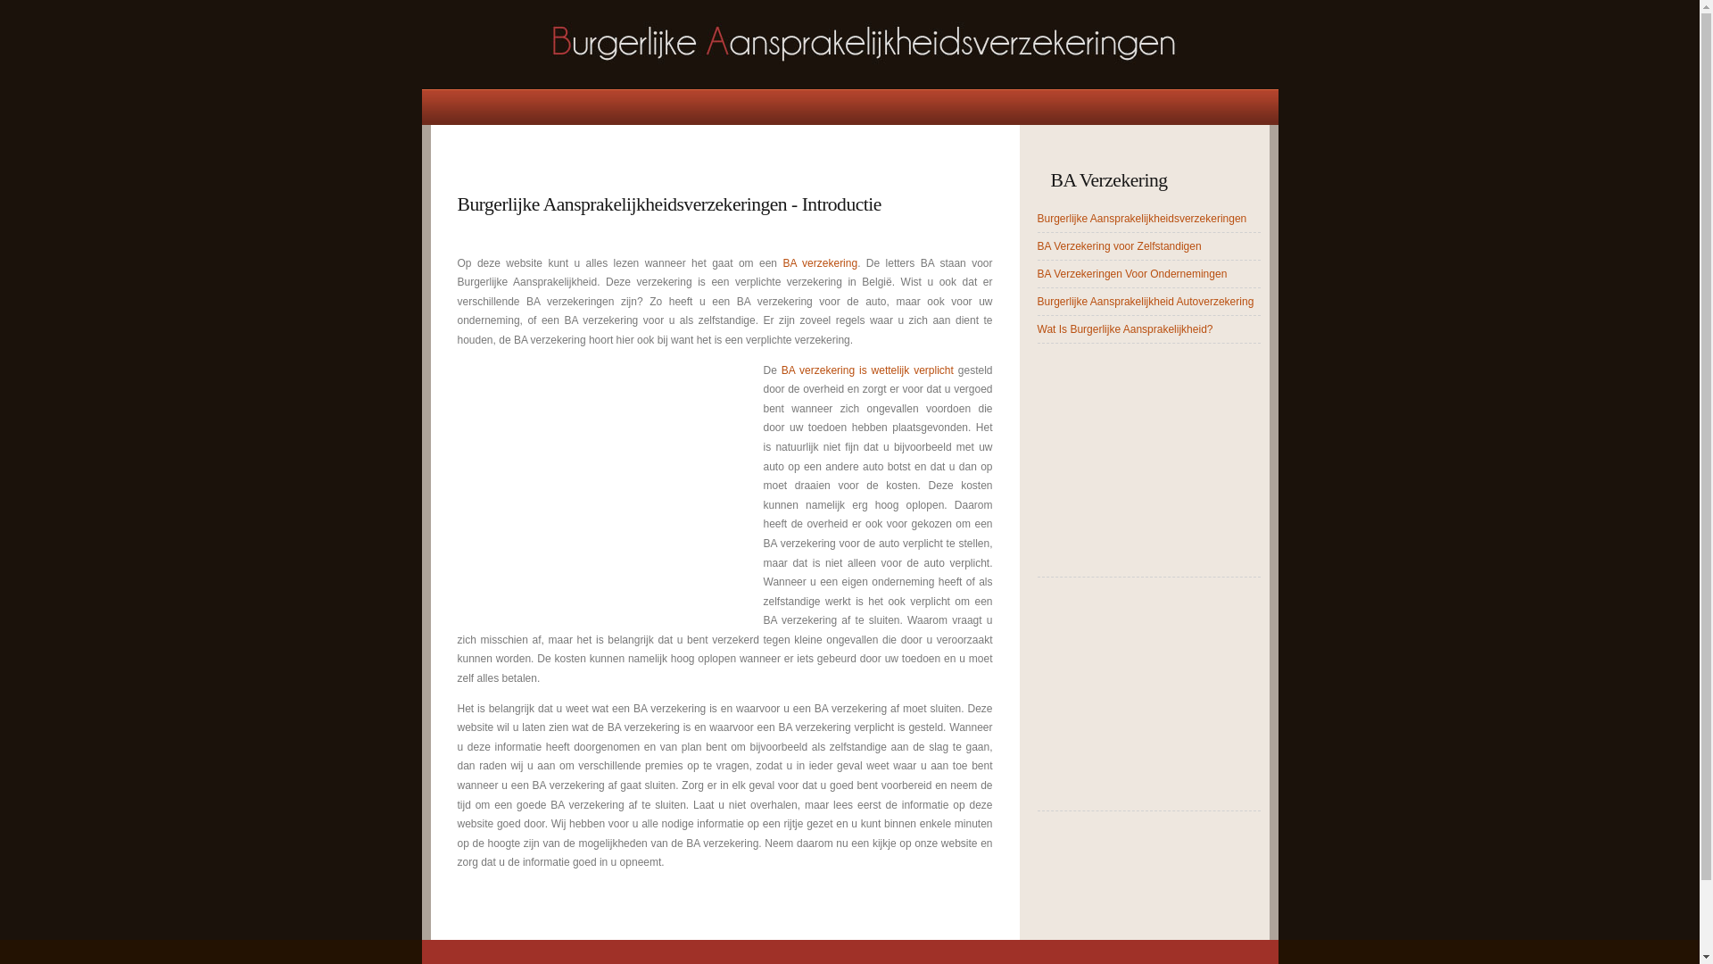 This screenshot has width=1713, height=964. Describe the element at coordinates (1131, 274) in the screenshot. I see `BA Verzekeringen Voor Ondernemingen` at that location.